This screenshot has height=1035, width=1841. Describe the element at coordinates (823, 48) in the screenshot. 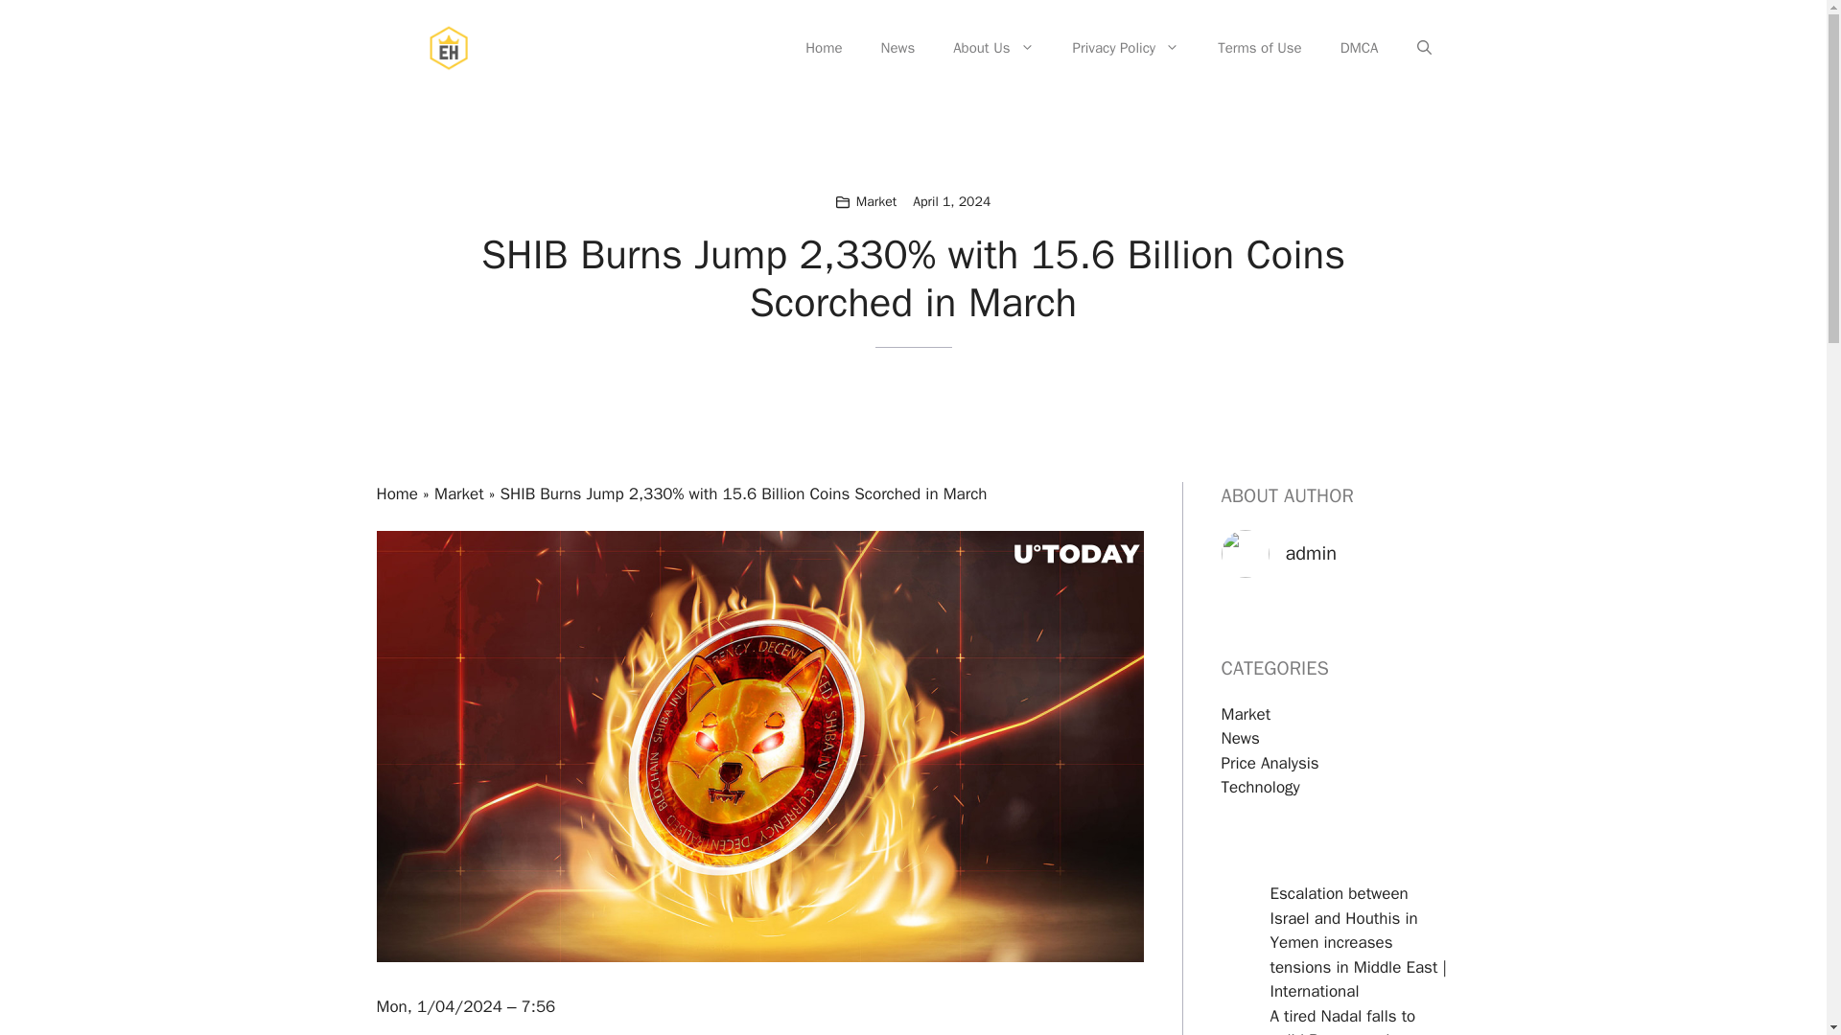

I see `Home` at that location.